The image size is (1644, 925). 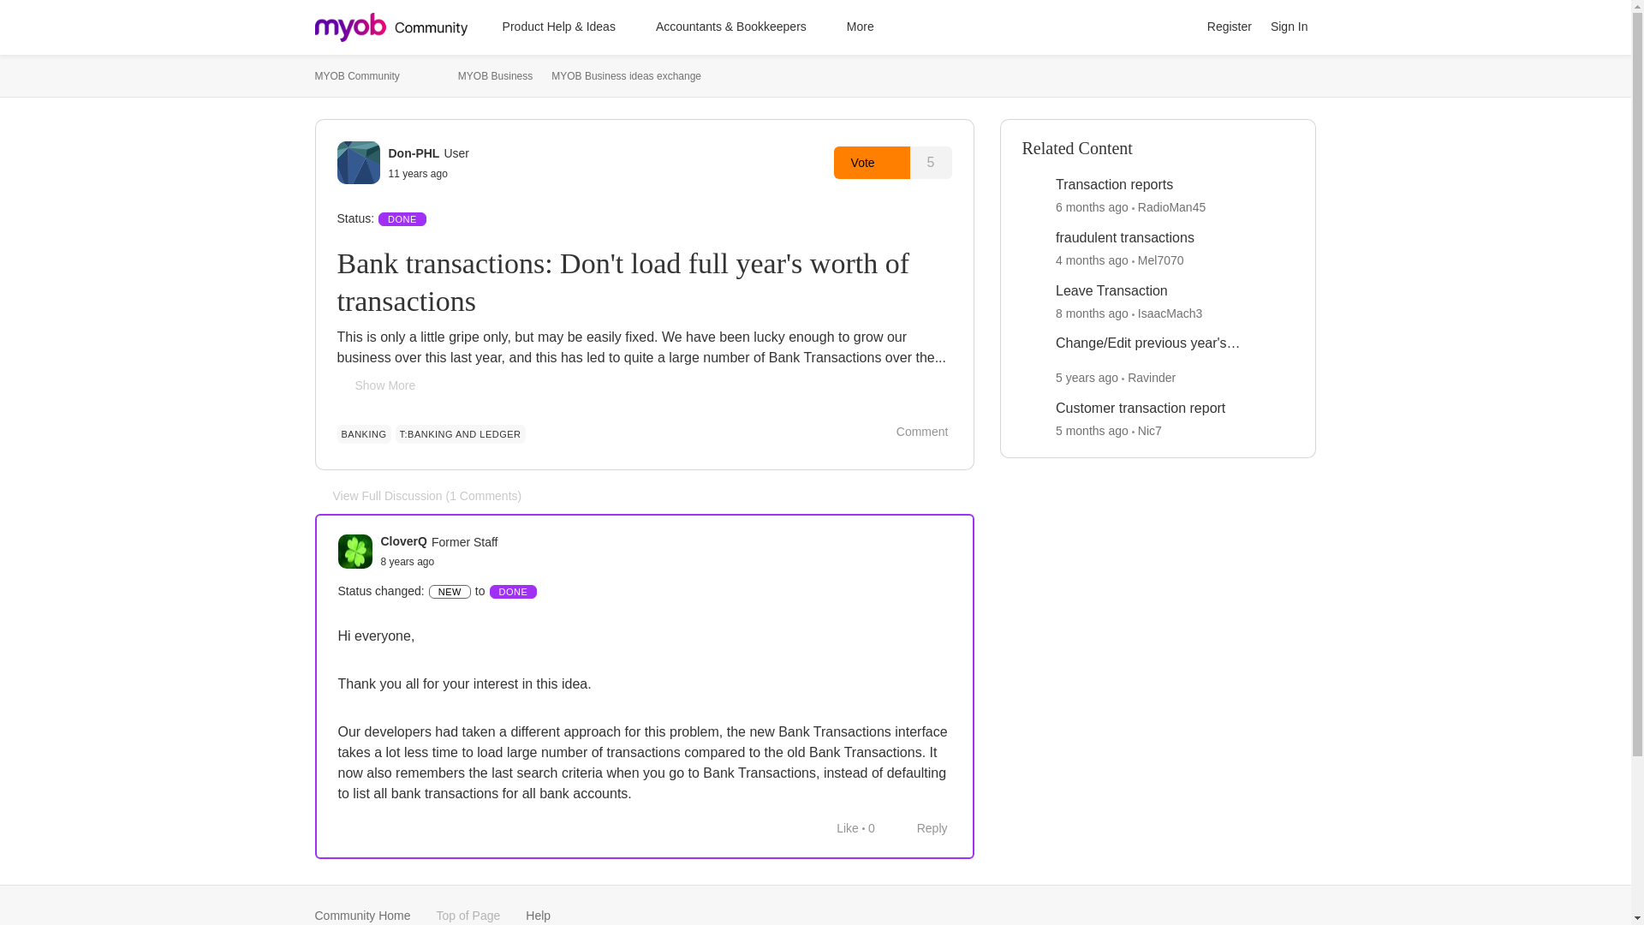 I want to click on Sign In, so click(x=1290, y=27).